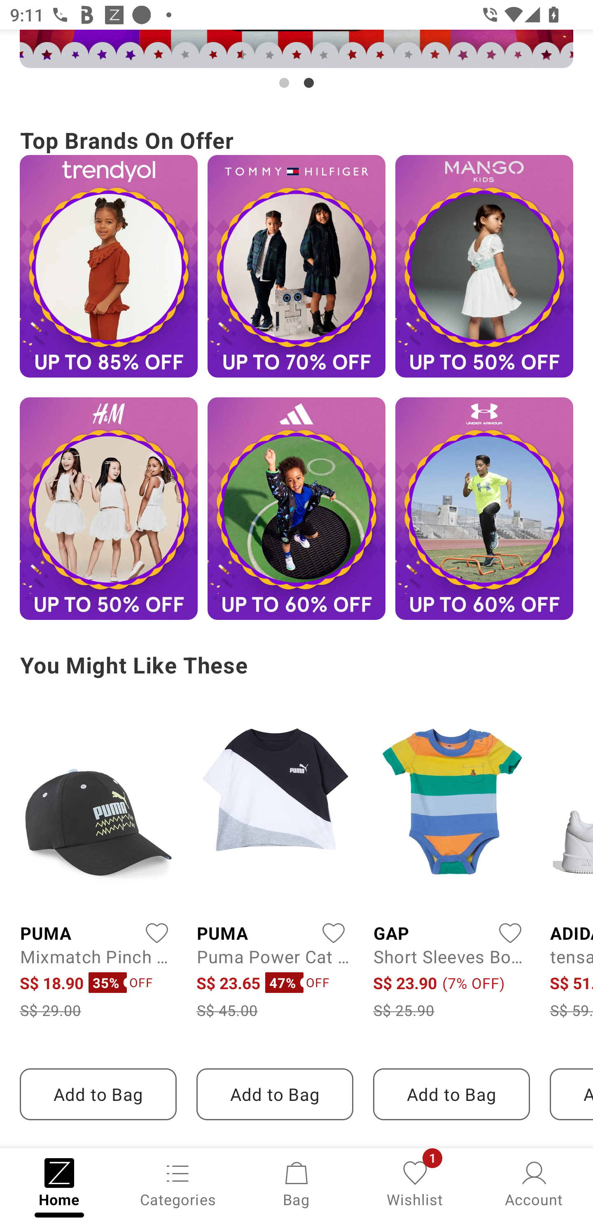  What do you see at coordinates (484, 509) in the screenshot?
I see `Campaign banner` at bounding box center [484, 509].